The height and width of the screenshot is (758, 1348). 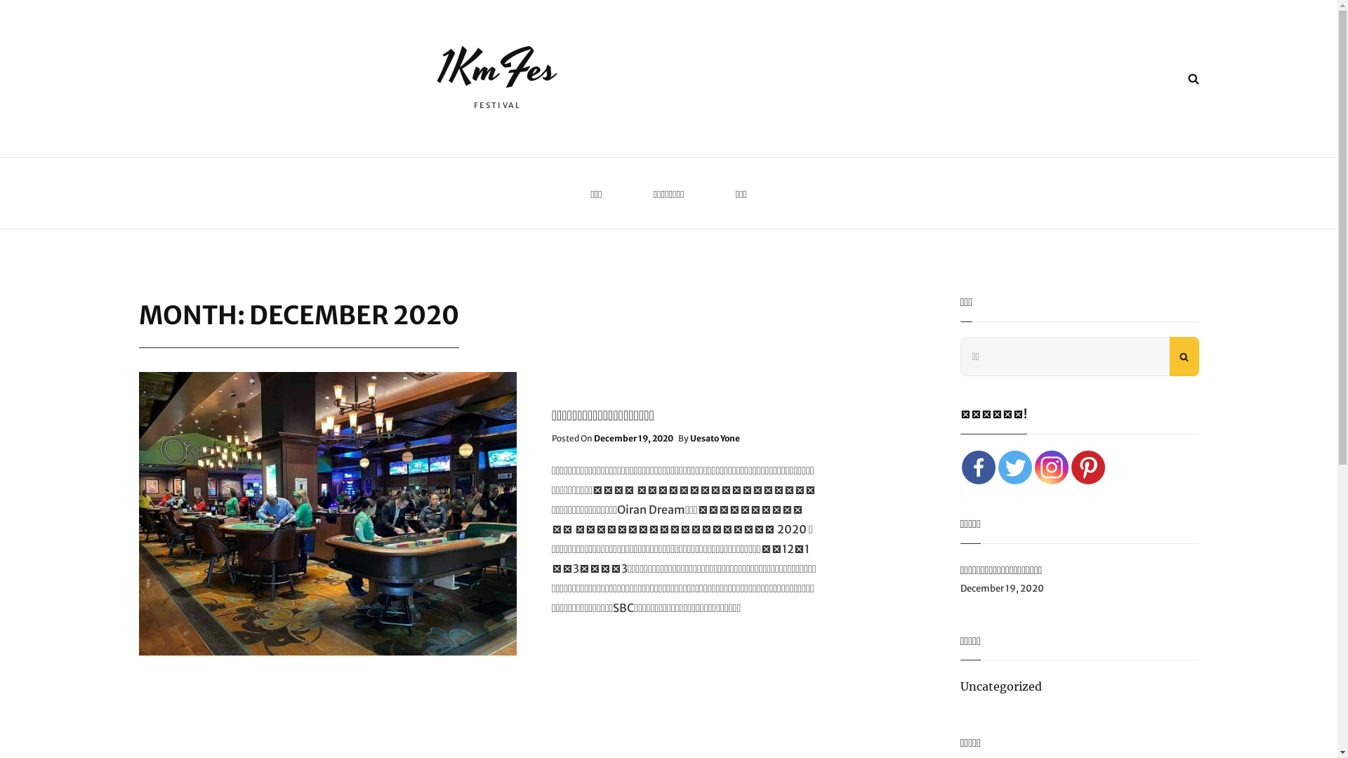 What do you see at coordinates (497, 69) in the screenshot?
I see `1KmFes` at bounding box center [497, 69].